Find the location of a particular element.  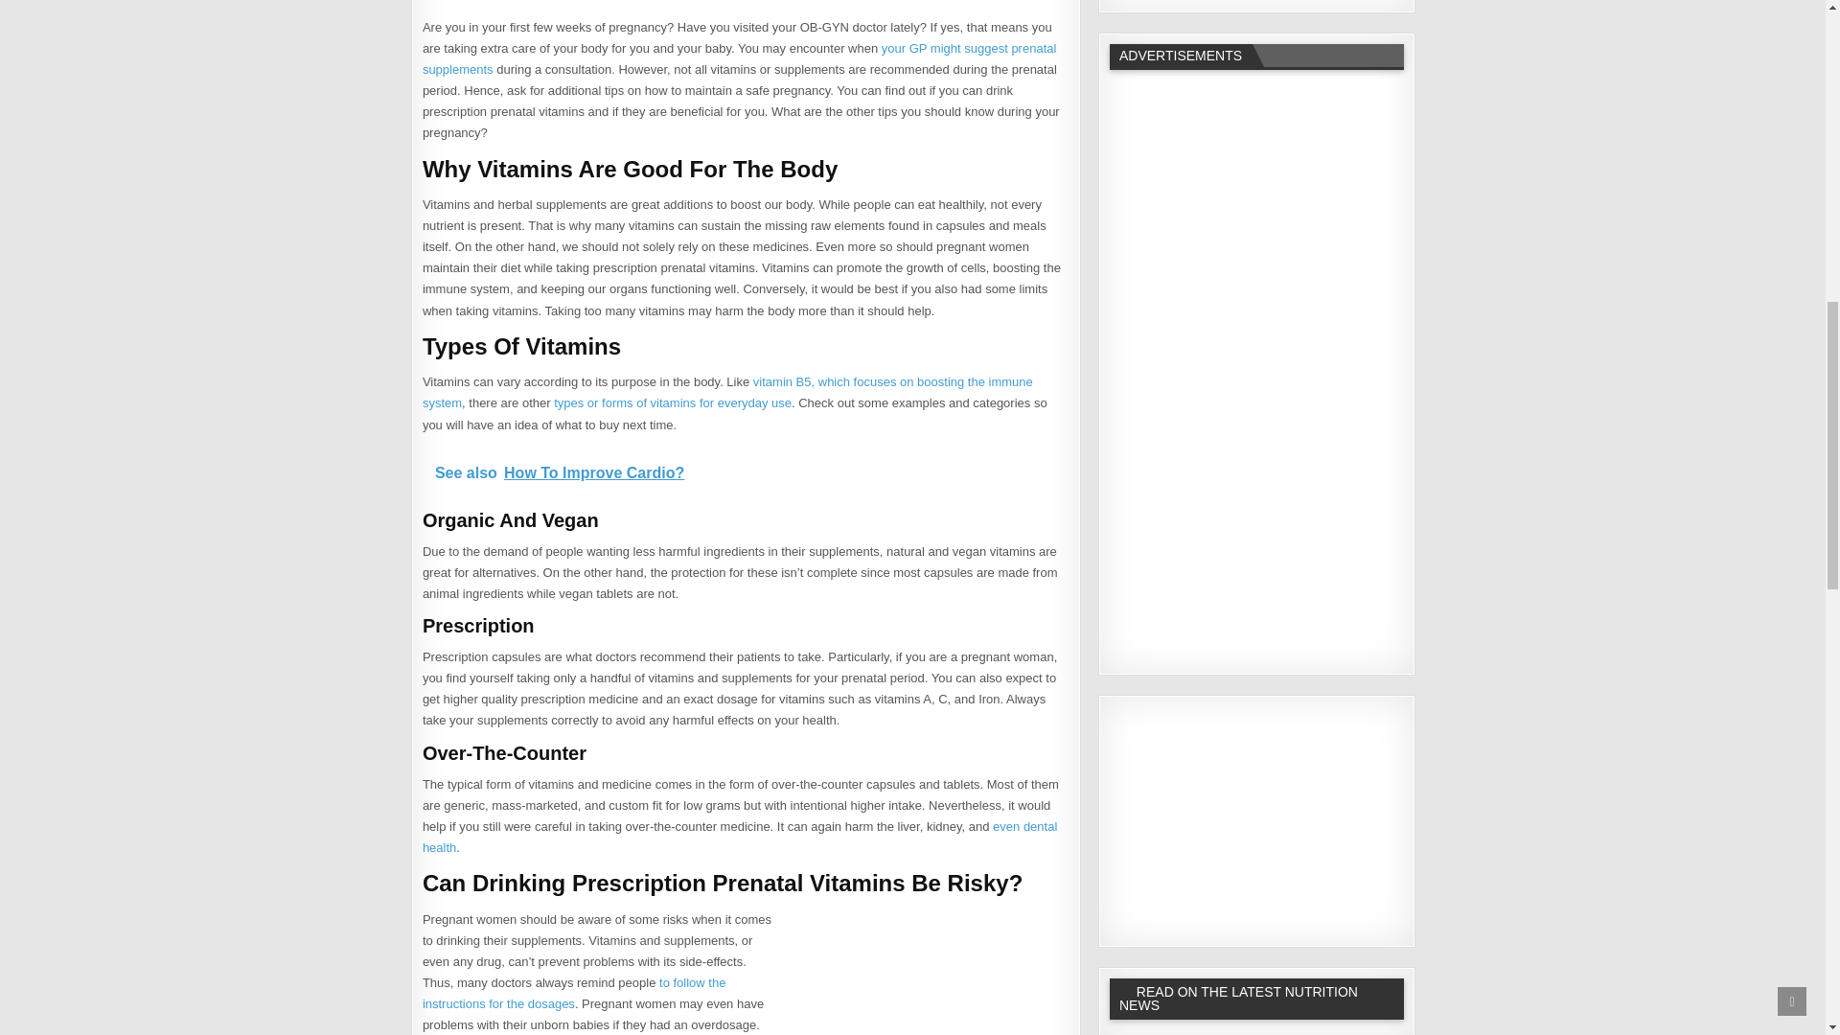

See also  How To Improve Cardio? is located at coordinates (746, 471).